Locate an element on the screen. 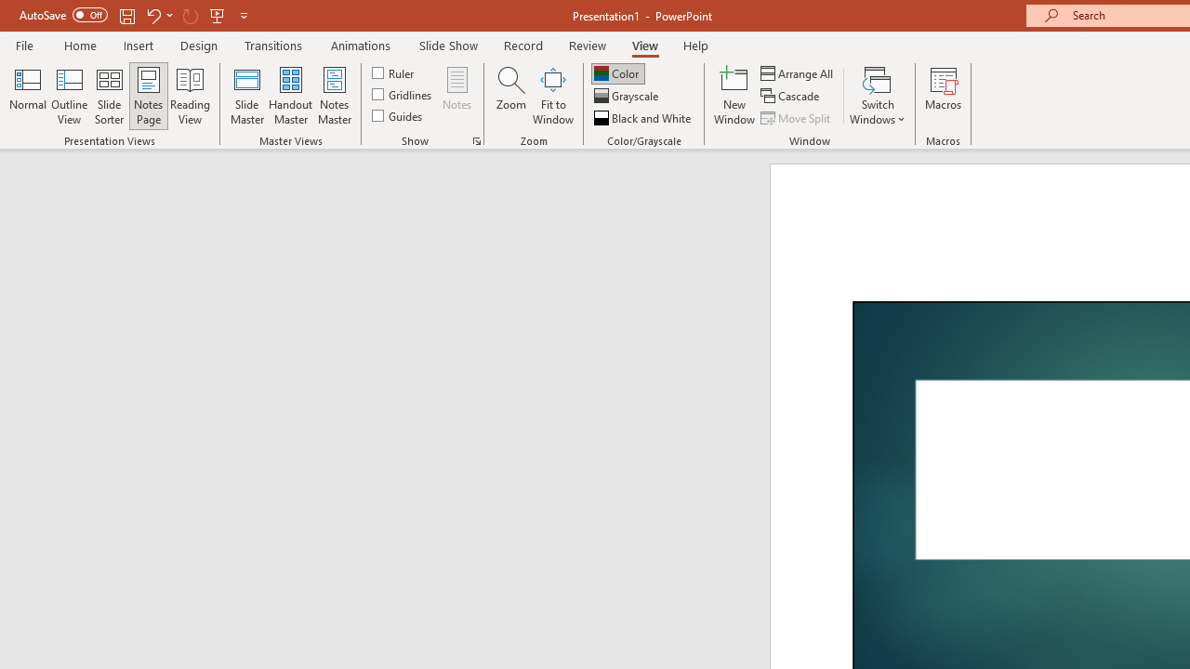 The height and width of the screenshot is (669, 1190). Design is located at coordinates (199, 45).